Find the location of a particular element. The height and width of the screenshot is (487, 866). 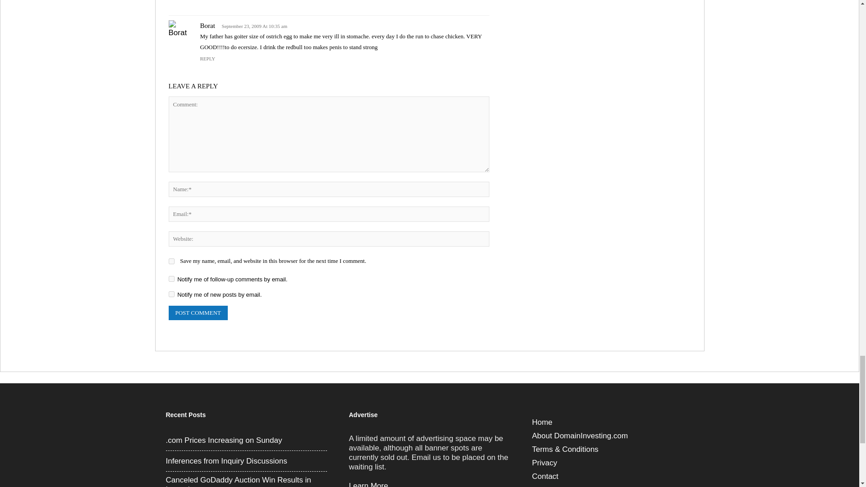

subscribe is located at coordinates (171, 279).